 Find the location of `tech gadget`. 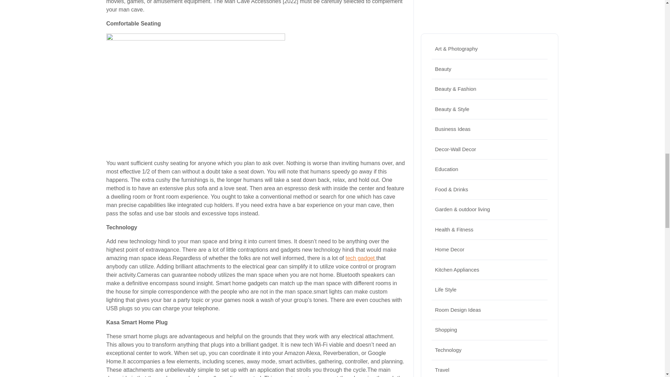

tech gadget is located at coordinates (361, 258).